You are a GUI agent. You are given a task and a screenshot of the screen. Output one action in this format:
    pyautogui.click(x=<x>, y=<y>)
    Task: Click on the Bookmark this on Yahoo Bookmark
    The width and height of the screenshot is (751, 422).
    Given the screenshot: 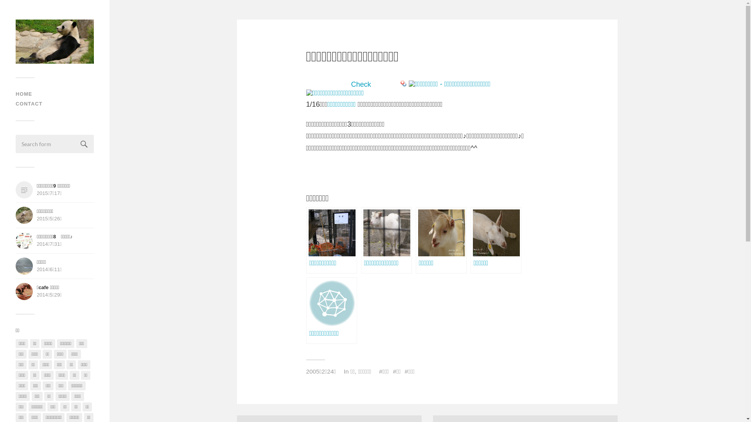 What is the action you would take?
    pyautogui.click(x=404, y=84)
    